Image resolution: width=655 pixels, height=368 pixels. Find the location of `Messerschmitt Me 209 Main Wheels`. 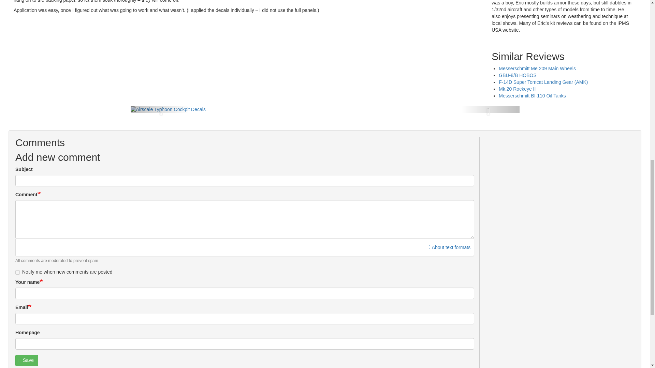

Messerschmitt Me 209 Main Wheels is located at coordinates (537, 68).